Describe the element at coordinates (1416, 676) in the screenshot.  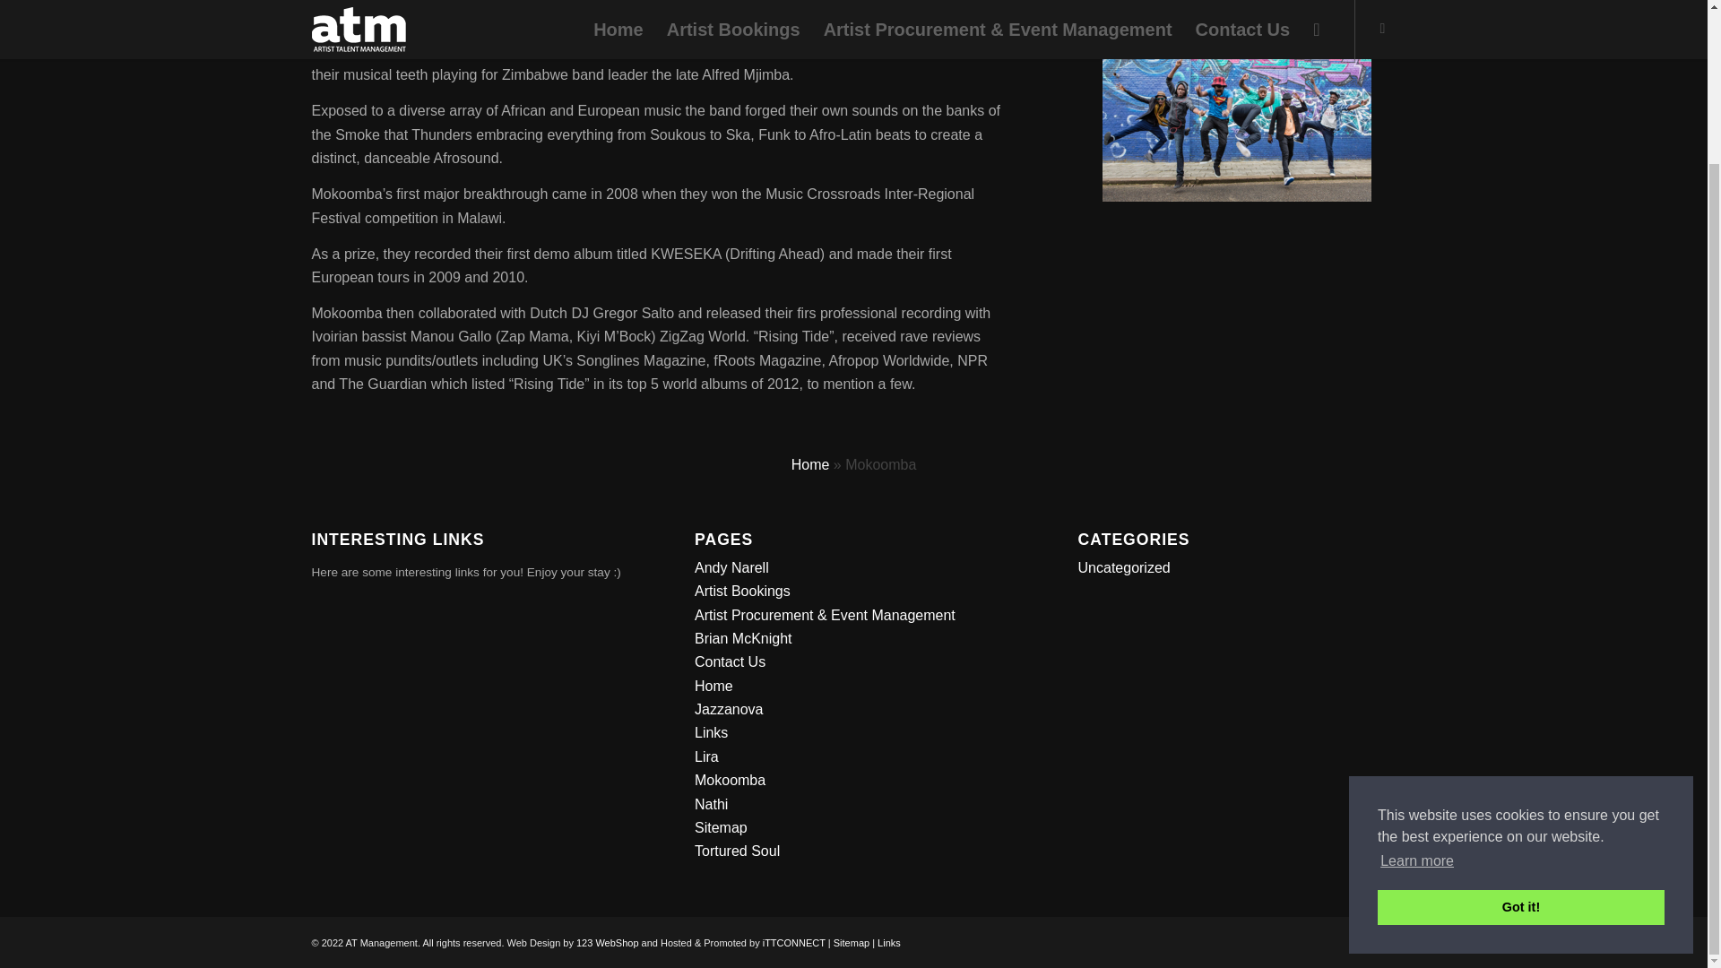
I see `Learn more` at that location.